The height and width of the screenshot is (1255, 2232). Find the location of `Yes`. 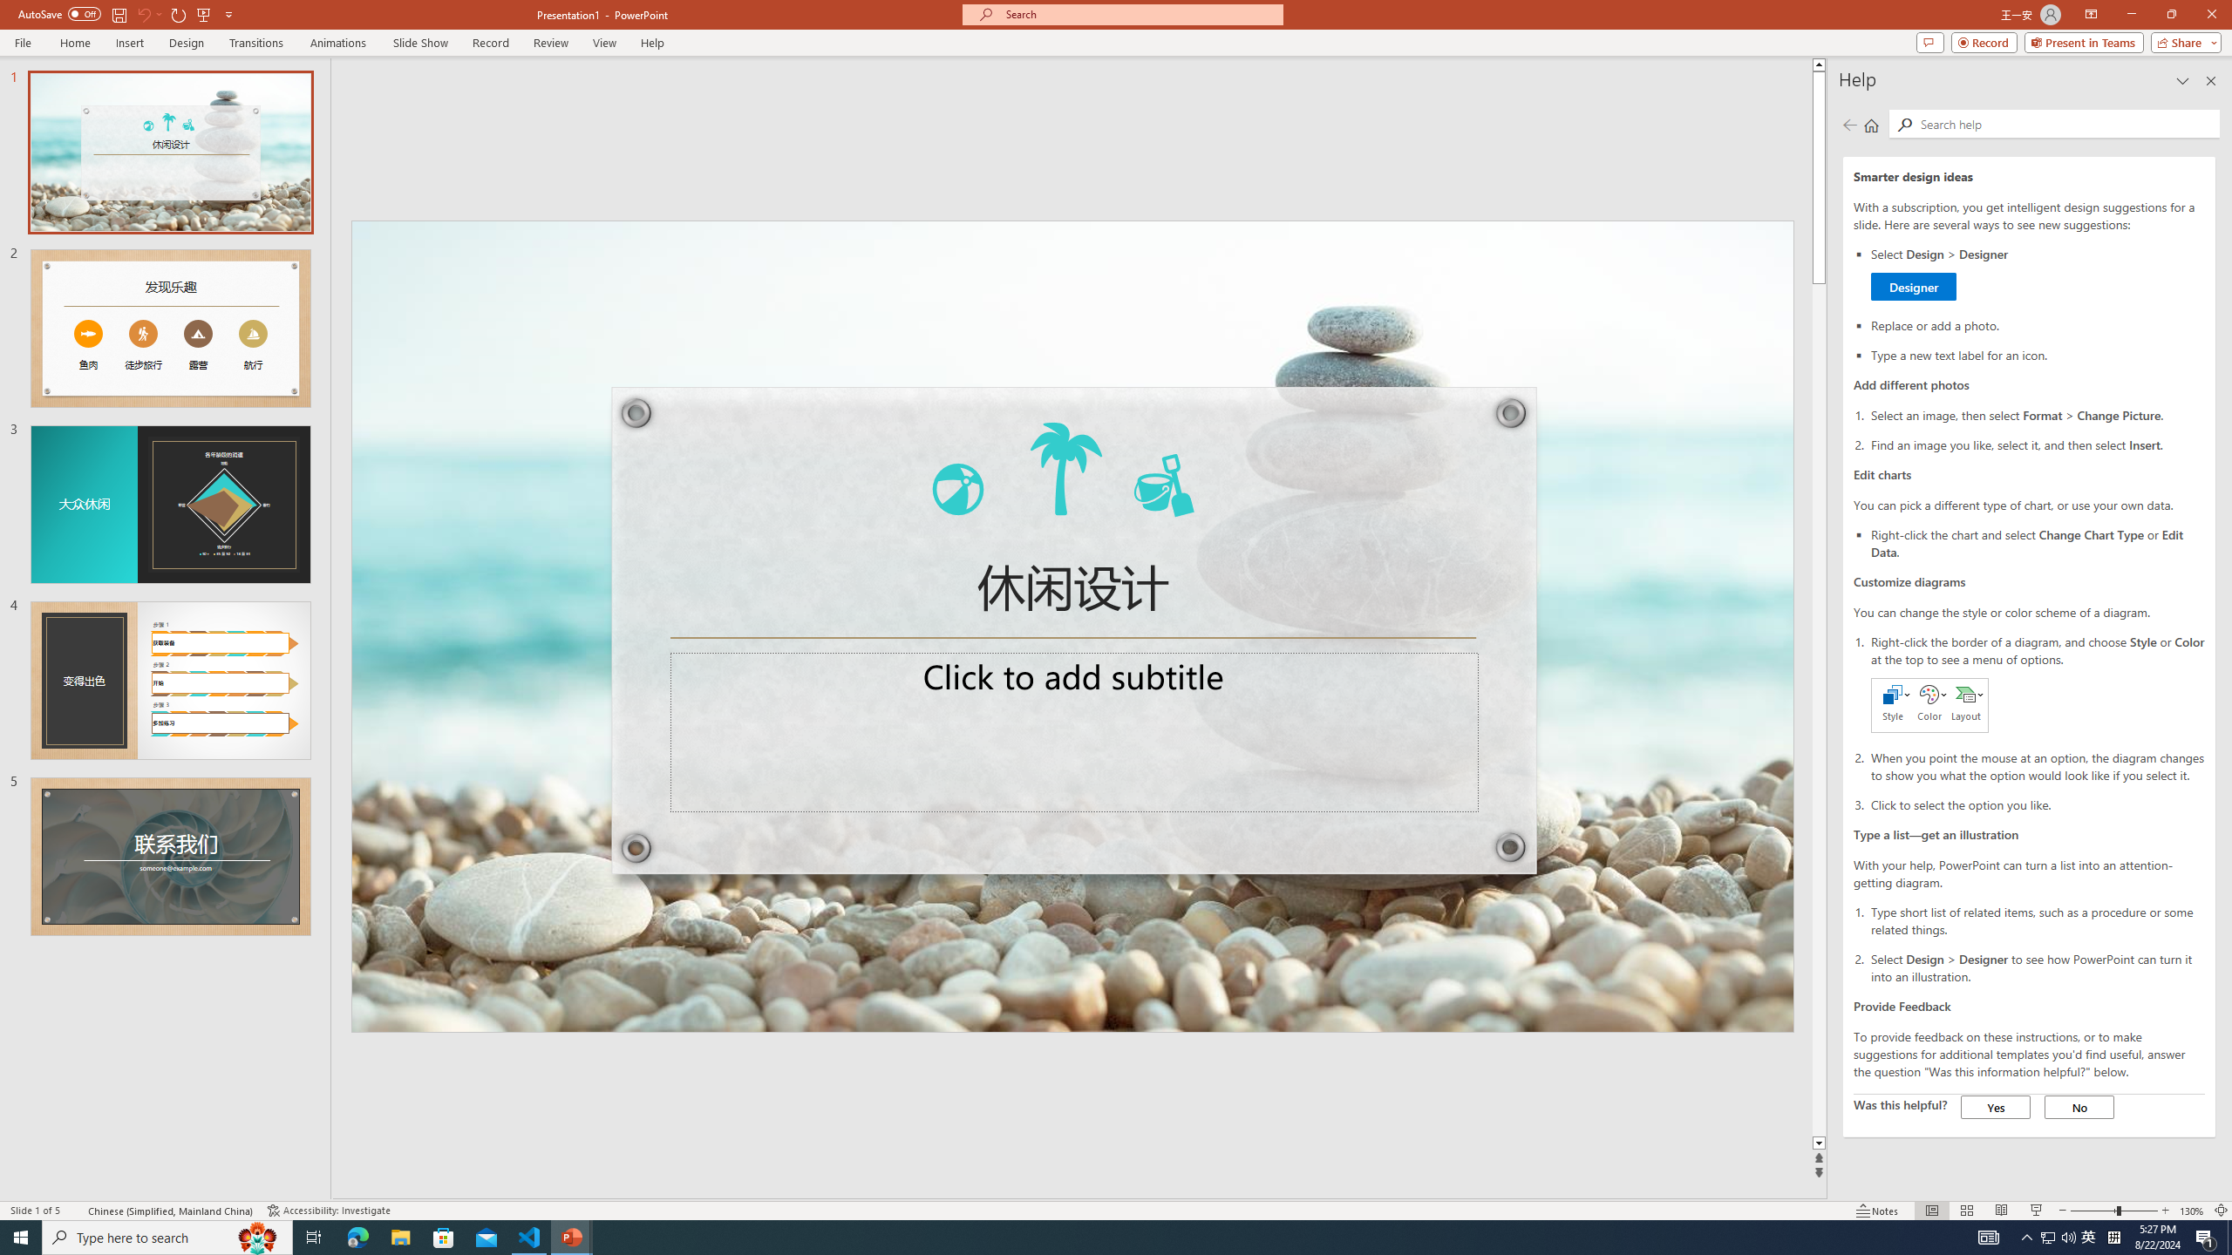

Yes is located at coordinates (1997, 1107).